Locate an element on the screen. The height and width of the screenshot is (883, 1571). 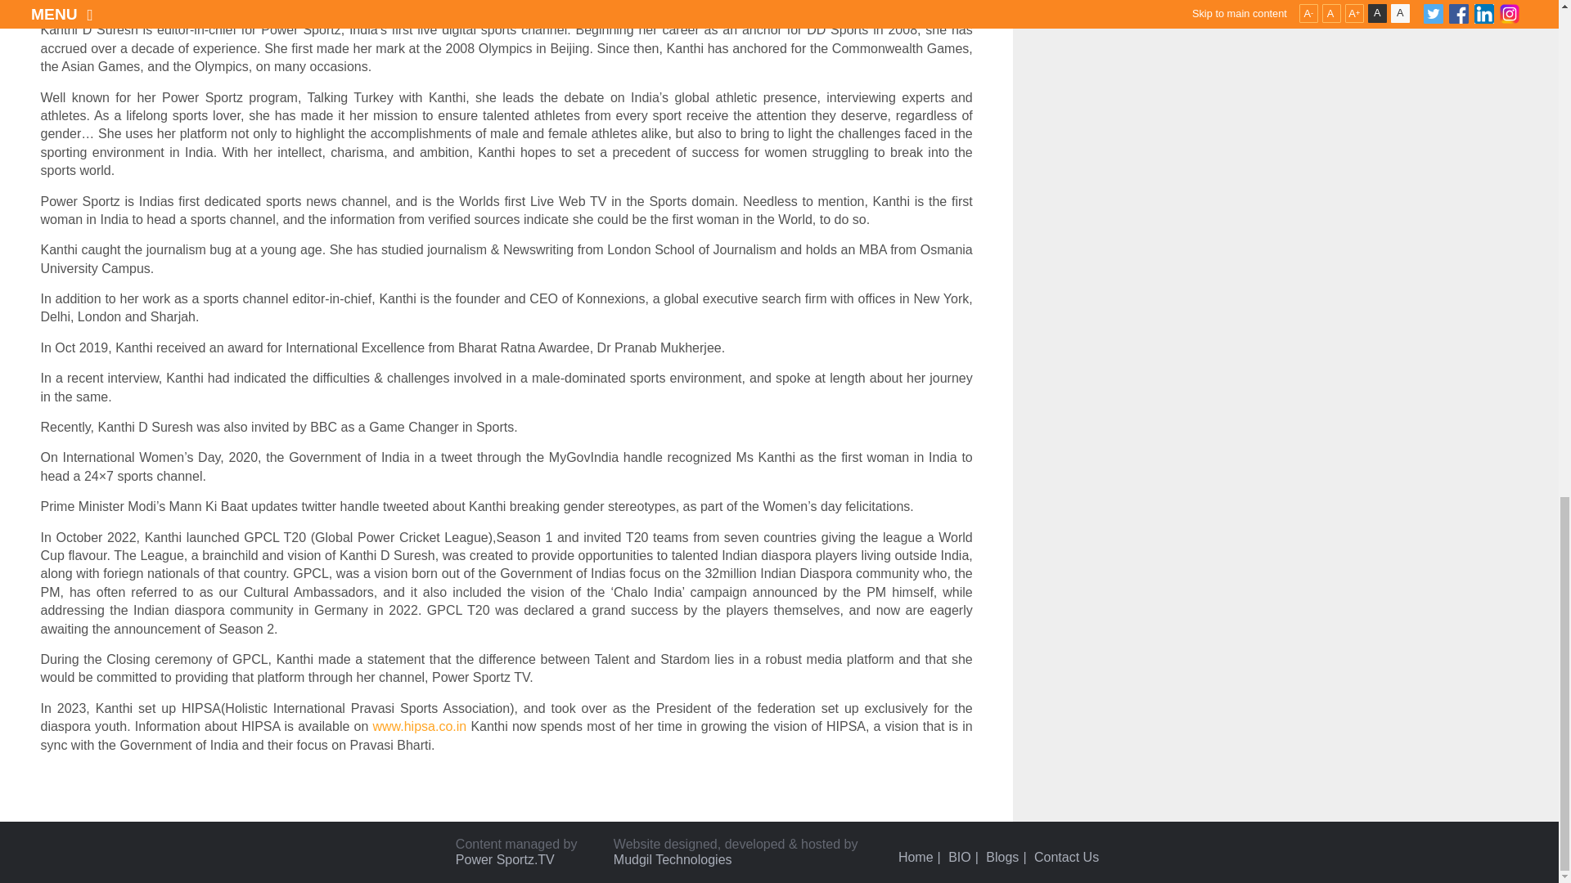
Contact Us is located at coordinates (1065, 858).